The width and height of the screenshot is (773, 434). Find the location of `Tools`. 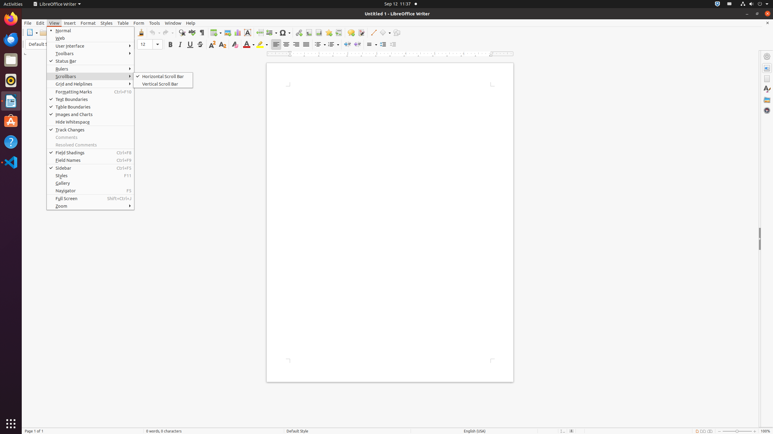

Tools is located at coordinates (155, 23).